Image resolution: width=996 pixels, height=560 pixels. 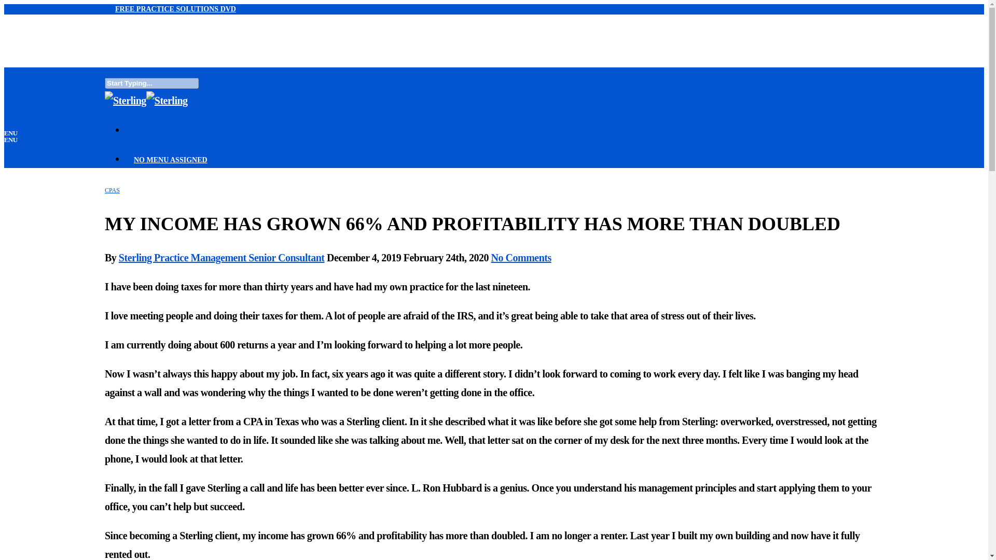 What do you see at coordinates (175, 8) in the screenshot?
I see `FREE PRACTICE SOLUTIONS DVD` at bounding box center [175, 8].